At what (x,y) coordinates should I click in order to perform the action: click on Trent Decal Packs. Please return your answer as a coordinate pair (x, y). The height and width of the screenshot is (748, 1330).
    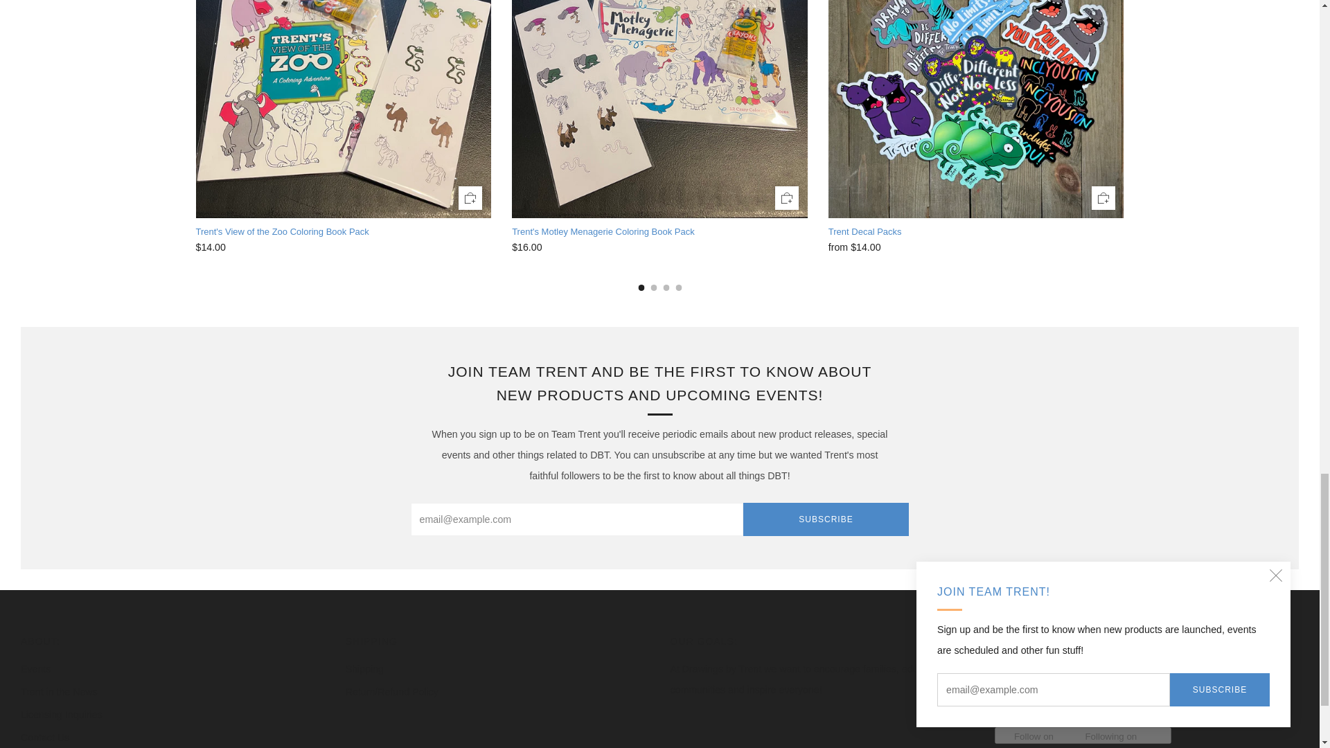
    Looking at the image, I should click on (976, 247).